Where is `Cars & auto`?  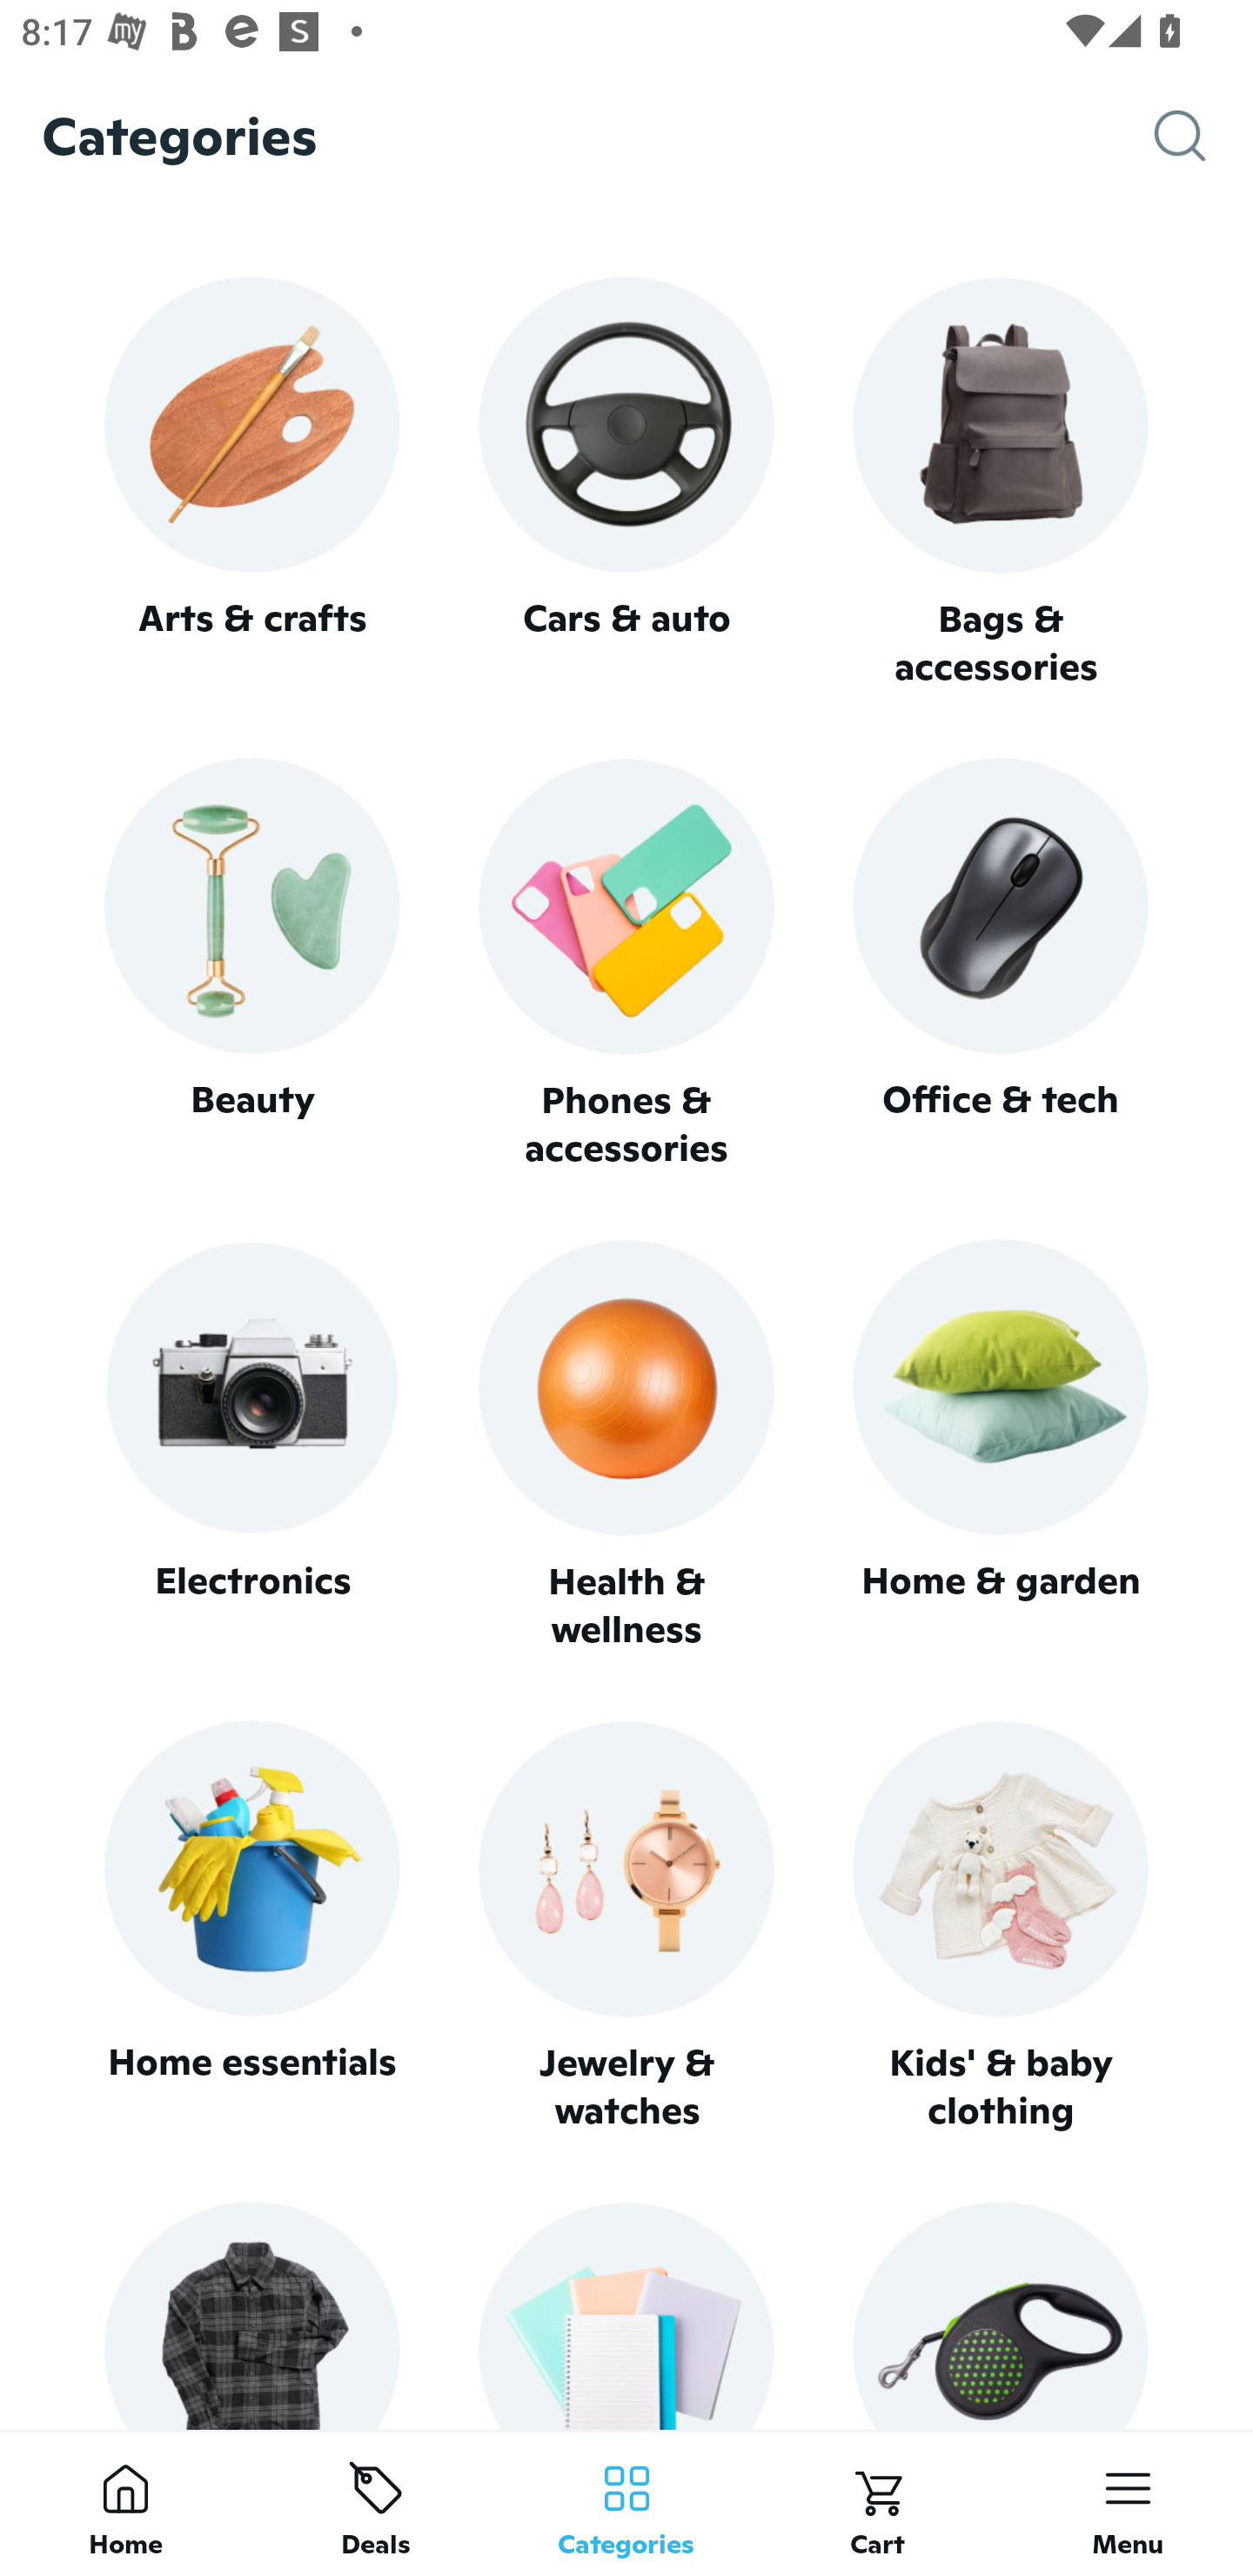 Cars & auto is located at coordinates (626, 482).